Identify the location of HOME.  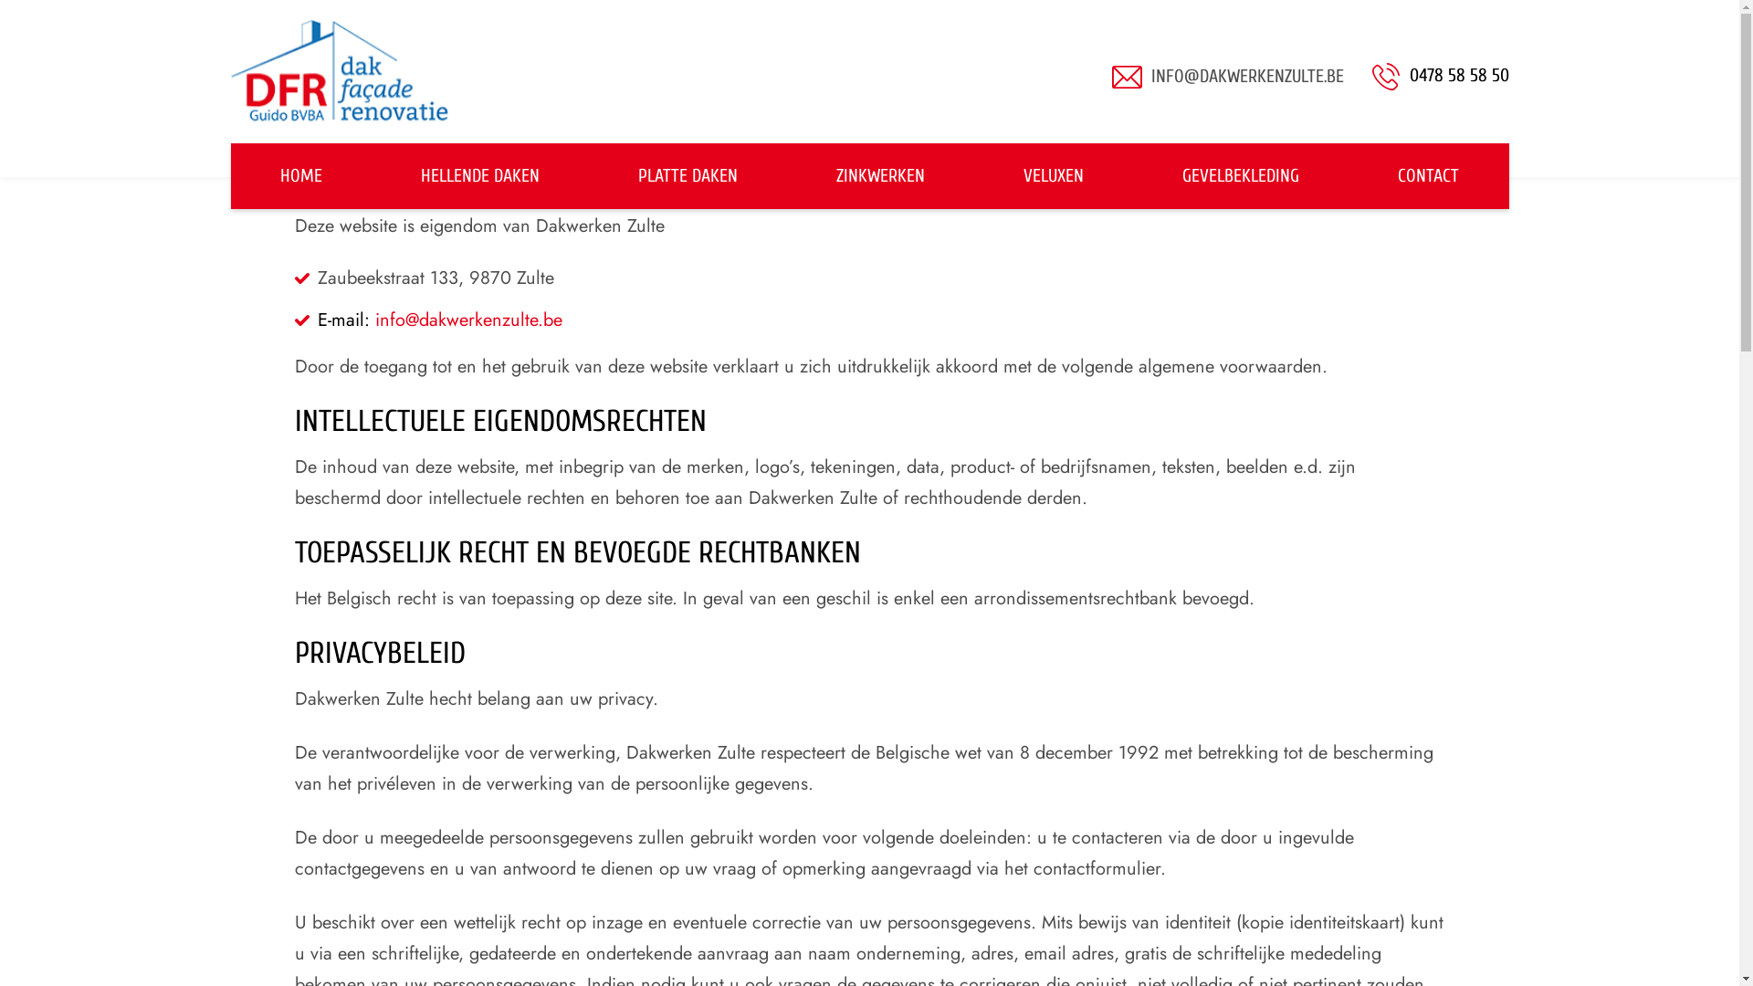
(301, 176).